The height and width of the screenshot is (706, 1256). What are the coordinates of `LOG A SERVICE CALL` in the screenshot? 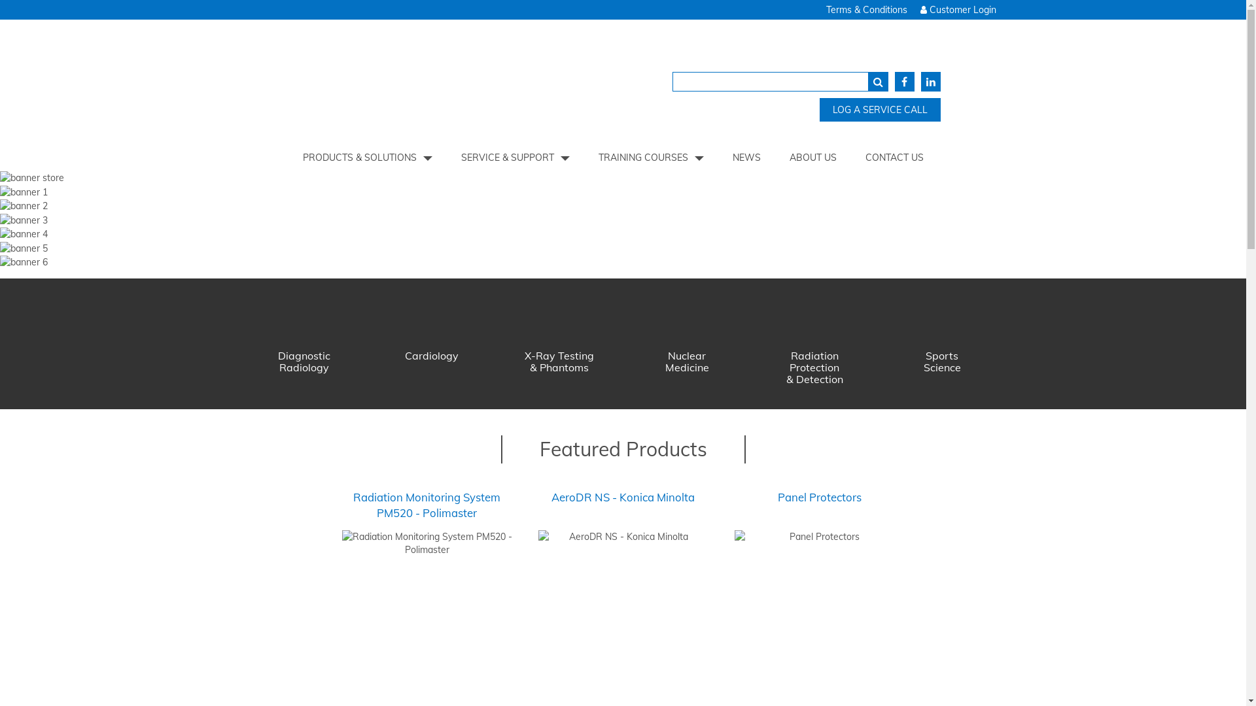 It's located at (881, 110).